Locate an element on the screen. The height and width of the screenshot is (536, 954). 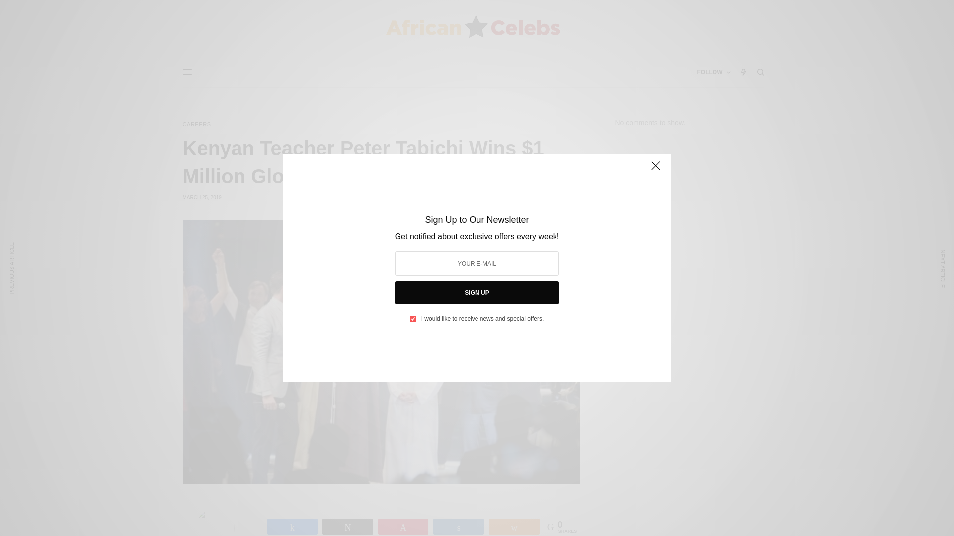
CAREERS is located at coordinates (197, 124).